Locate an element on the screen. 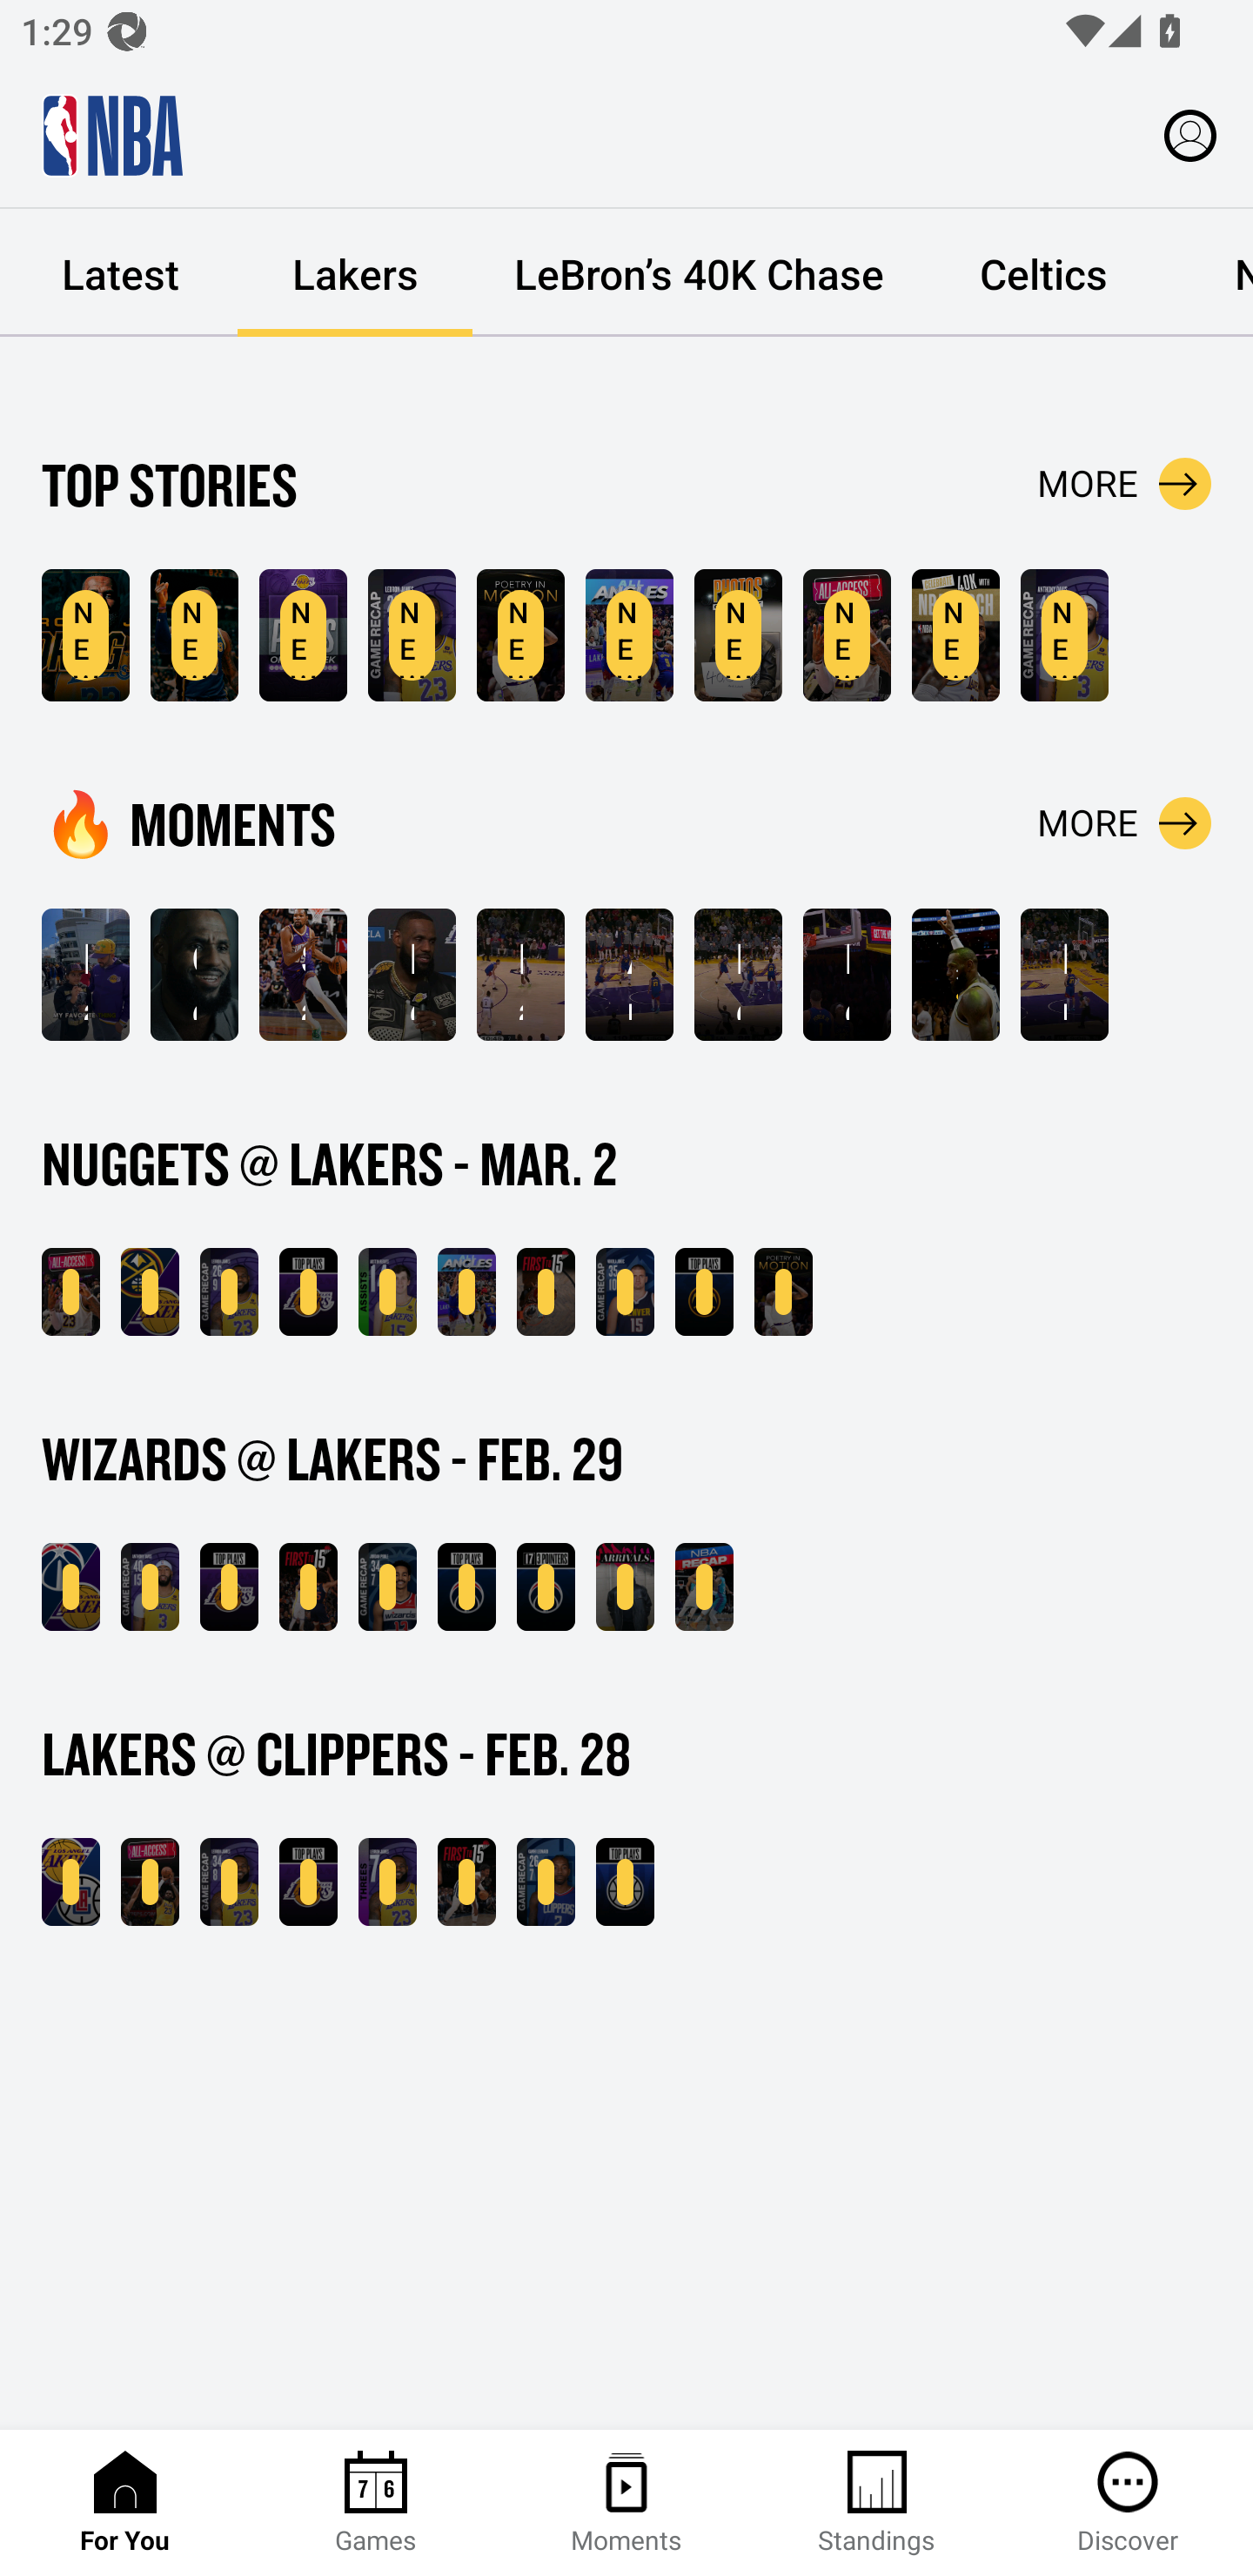  NEW LAL's Top Plays from DEN vs. LAL is located at coordinates (308, 1291).